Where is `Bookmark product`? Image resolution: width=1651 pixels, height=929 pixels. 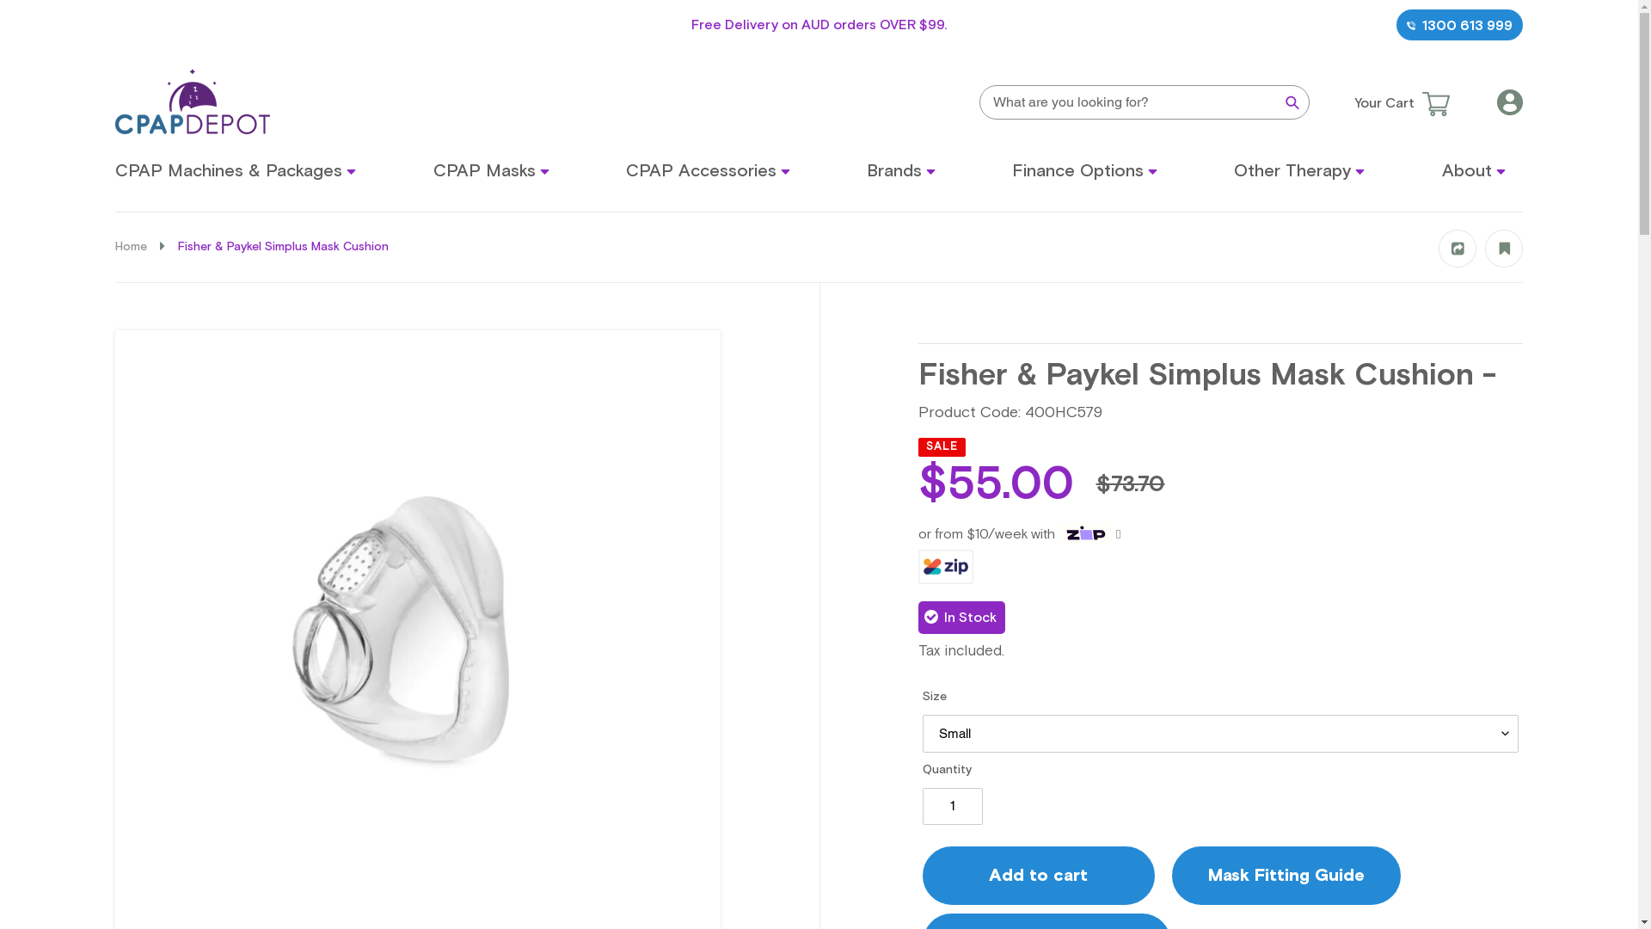
Bookmark product is located at coordinates (1504, 262).